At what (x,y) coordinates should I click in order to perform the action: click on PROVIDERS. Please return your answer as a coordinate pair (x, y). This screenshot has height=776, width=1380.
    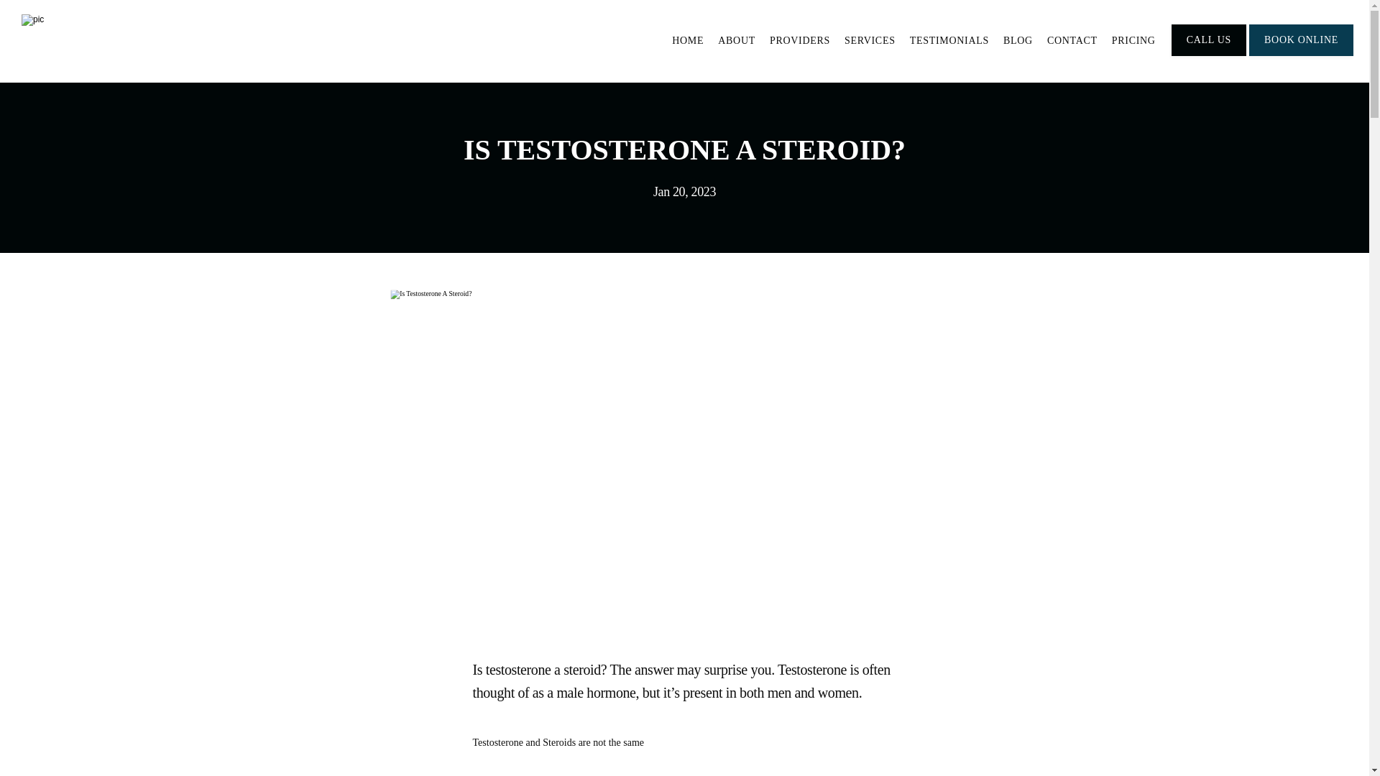
    Looking at the image, I should click on (800, 40).